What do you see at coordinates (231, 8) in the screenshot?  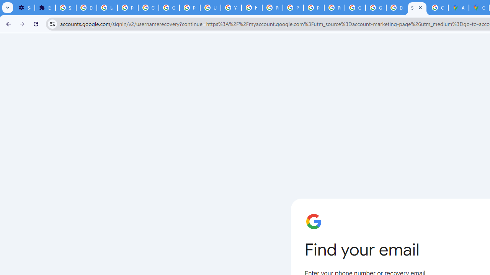 I see `YouTube` at bounding box center [231, 8].